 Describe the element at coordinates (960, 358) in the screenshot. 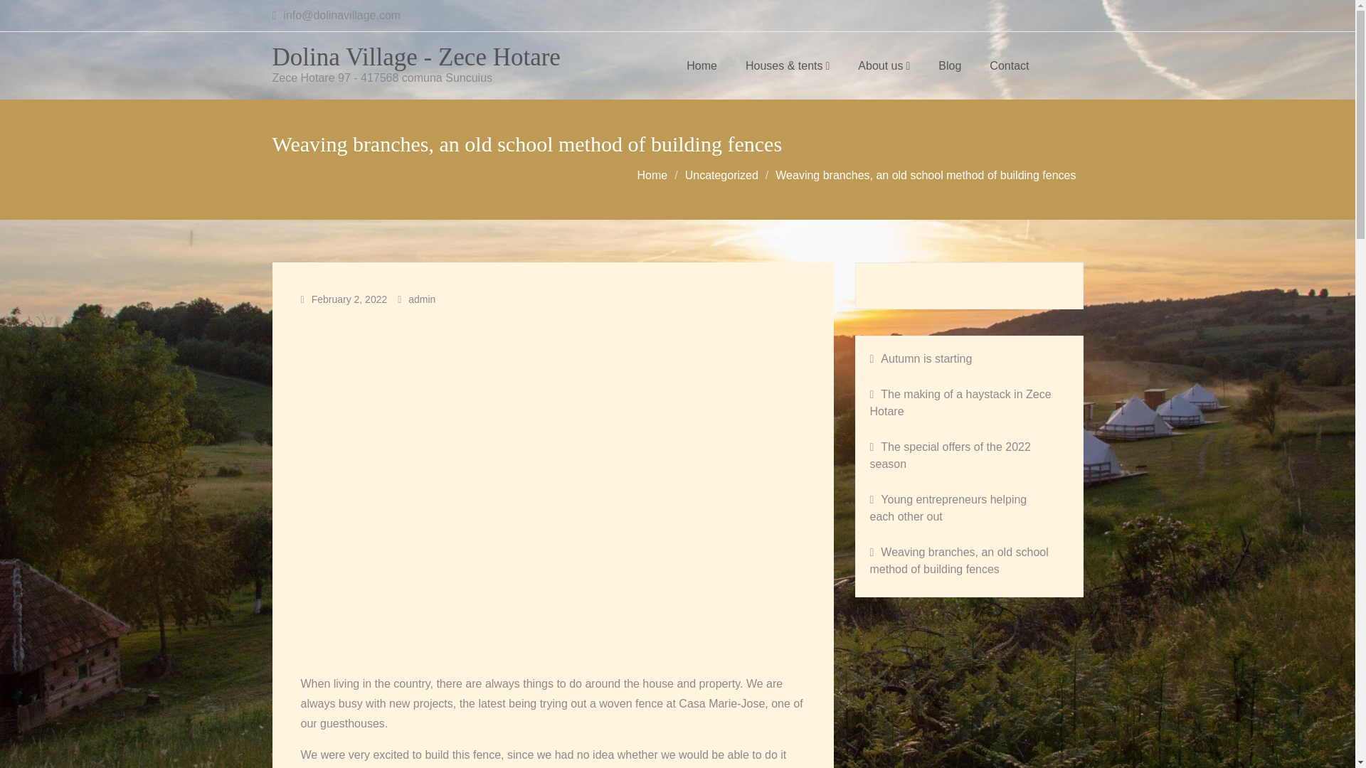

I see `Autumn is starting` at that location.